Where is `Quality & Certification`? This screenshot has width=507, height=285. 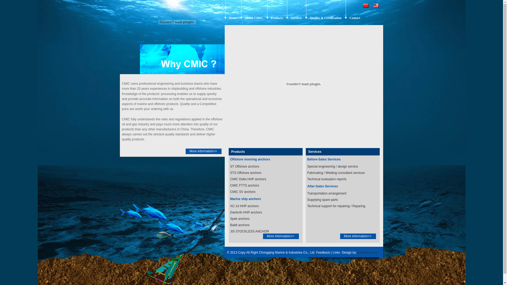
Quality & Certification is located at coordinates (326, 18).